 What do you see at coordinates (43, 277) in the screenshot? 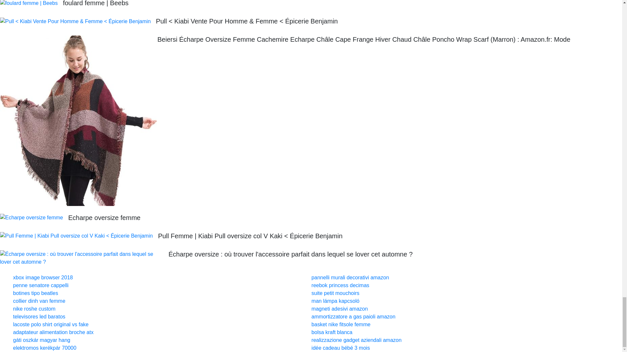
I see `xbox image browser 2018` at bounding box center [43, 277].